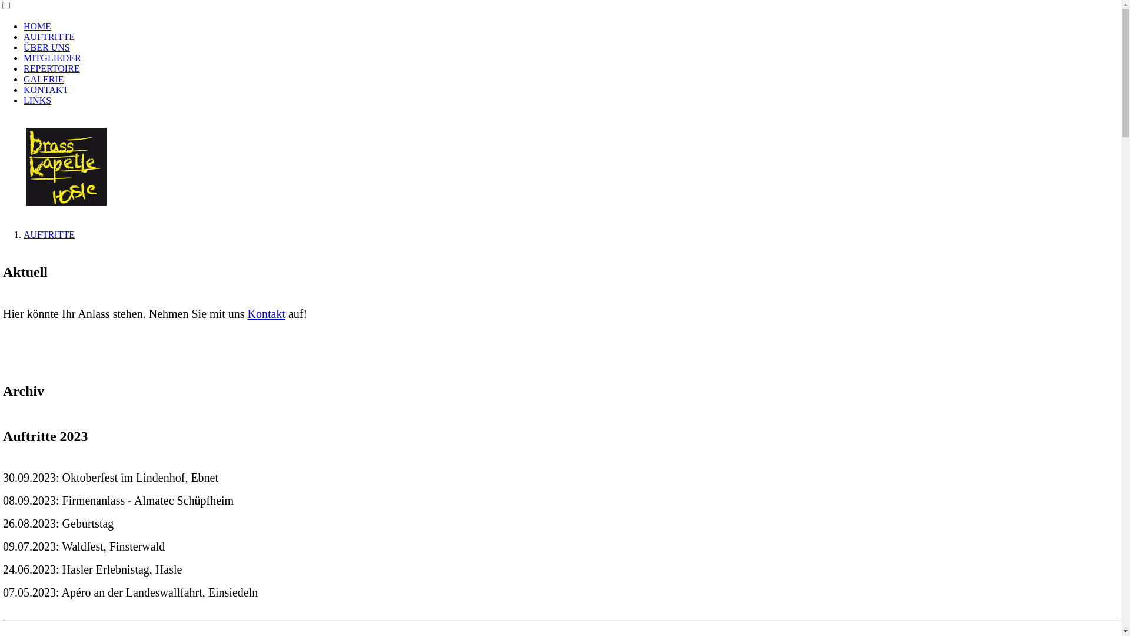  Describe the element at coordinates (52, 68) in the screenshot. I see `REPERTOIRE` at that location.